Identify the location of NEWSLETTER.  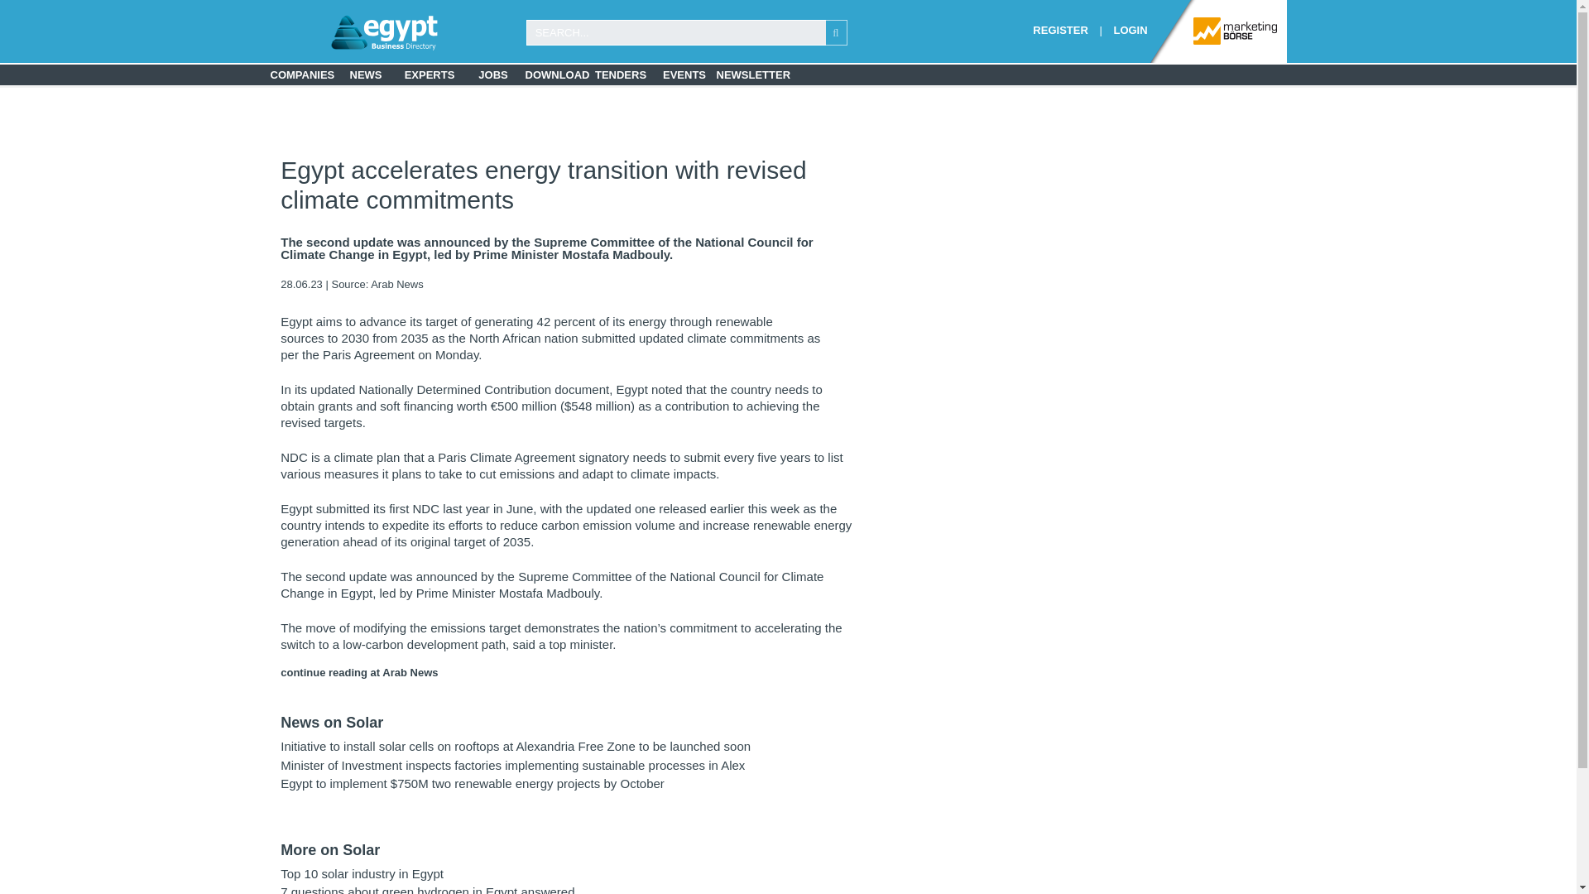
(748, 74).